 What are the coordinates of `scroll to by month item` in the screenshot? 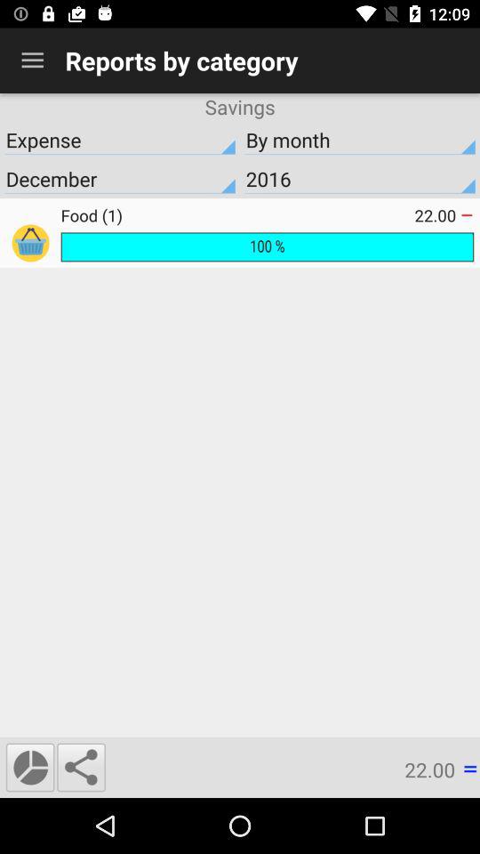 It's located at (360, 140).